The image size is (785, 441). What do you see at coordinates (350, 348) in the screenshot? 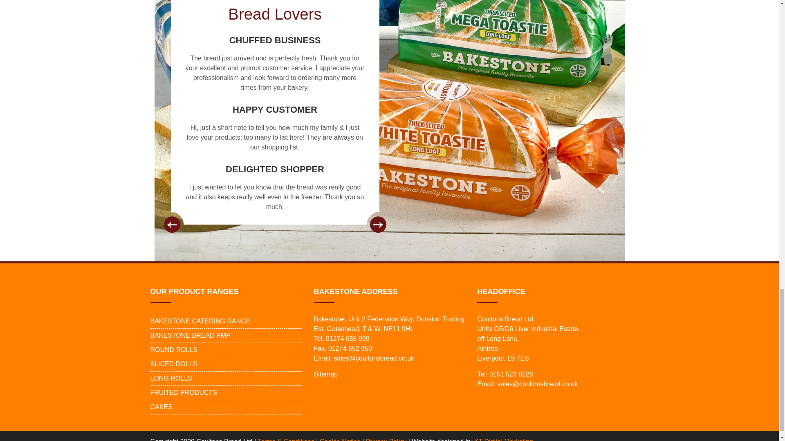
I see `01274 652 950` at bounding box center [350, 348].